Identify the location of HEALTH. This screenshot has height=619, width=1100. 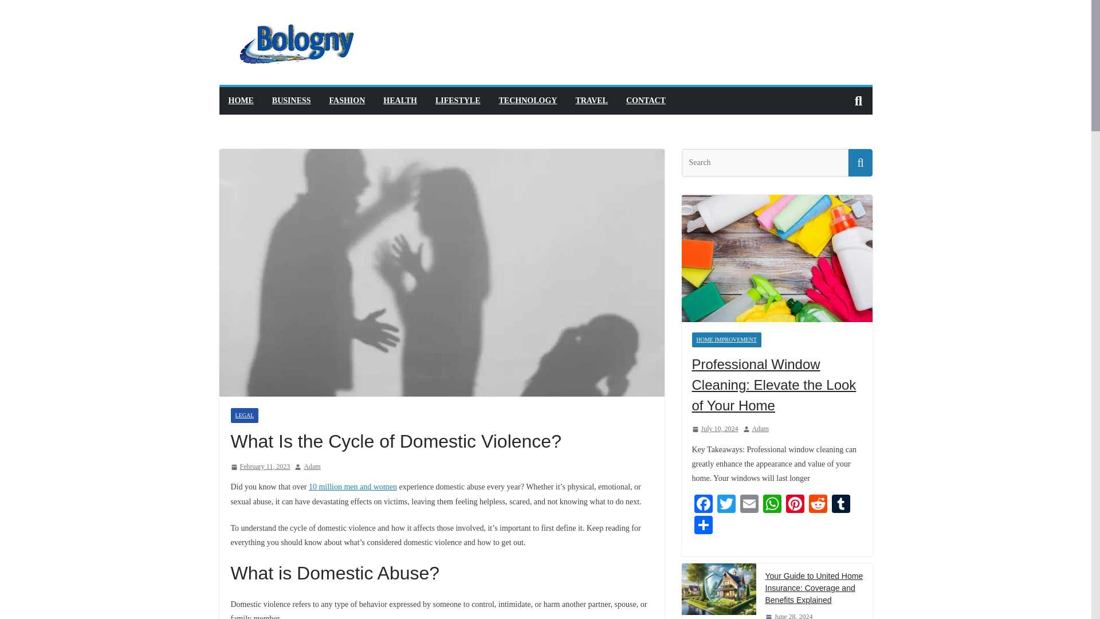
(400, 101).